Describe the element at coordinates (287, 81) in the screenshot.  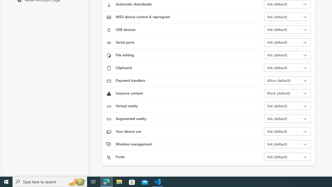
I see `Payment handlers Allow (default)` at that location.